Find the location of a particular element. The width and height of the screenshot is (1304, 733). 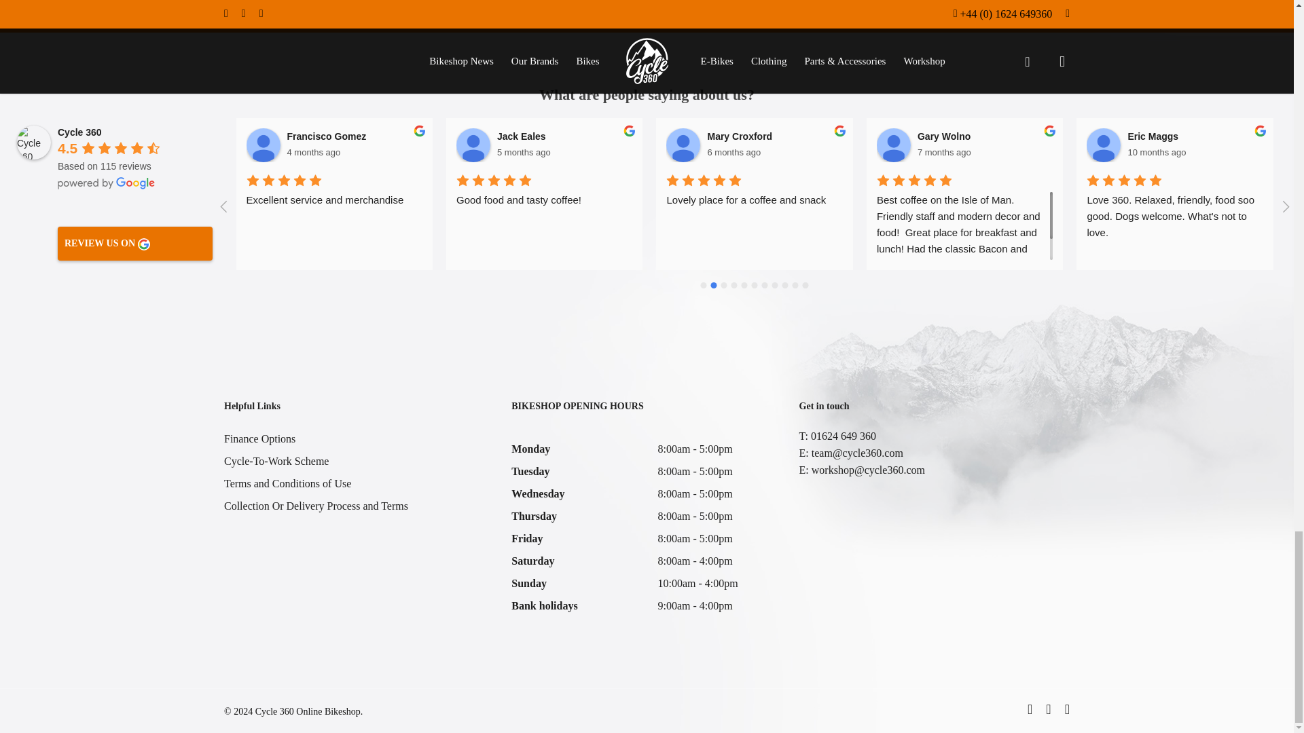

Jack Eales is located at coordinates (473, 145).